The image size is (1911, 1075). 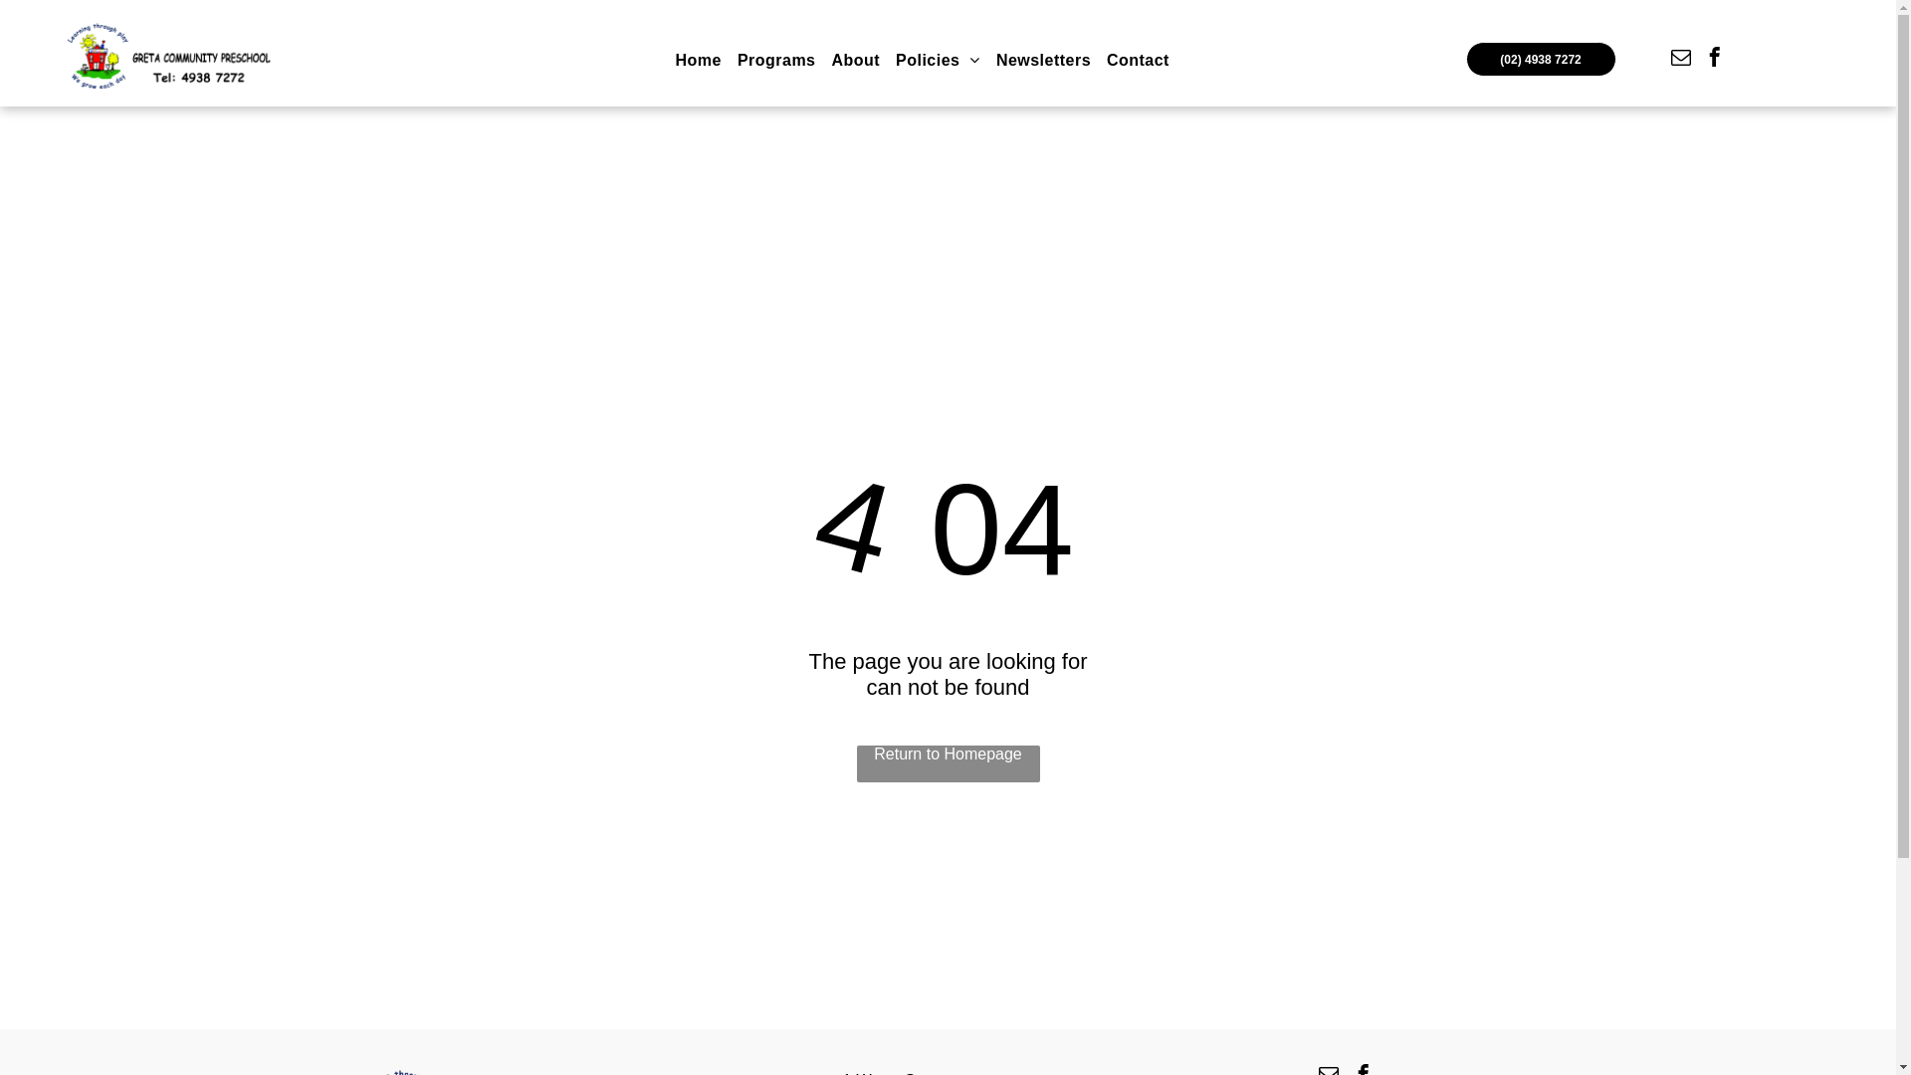 I want to click on Home, so click(x=699, y=61).